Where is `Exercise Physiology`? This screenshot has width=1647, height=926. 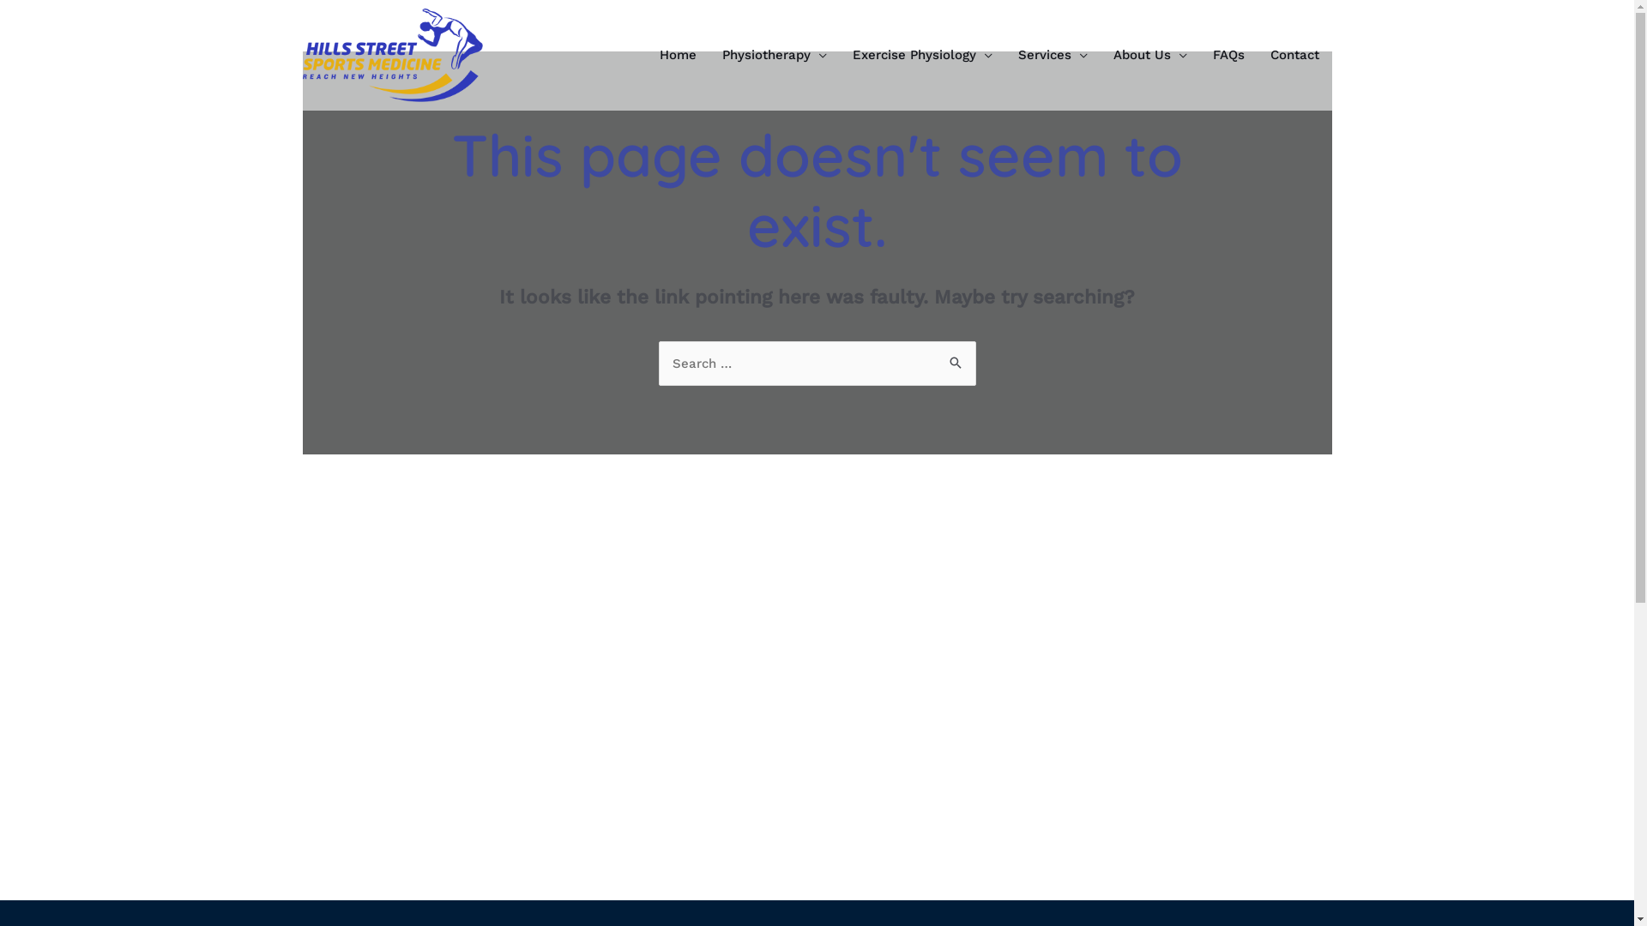
Exercise Physiology is located at coordinates (921, 55).